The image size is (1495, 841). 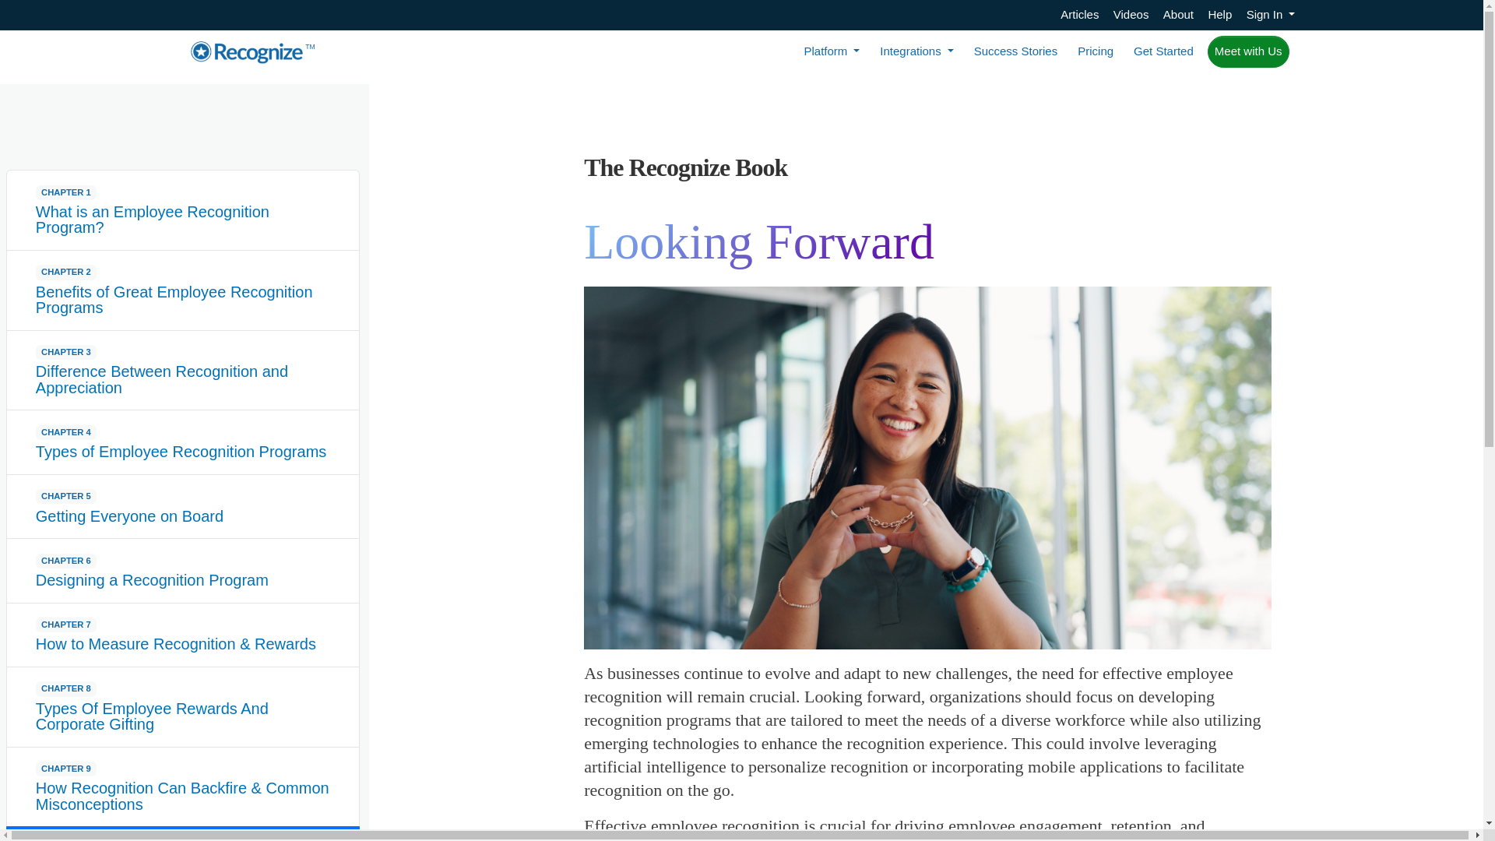 I want to click on Sign In, so click(x=1271, y=14).